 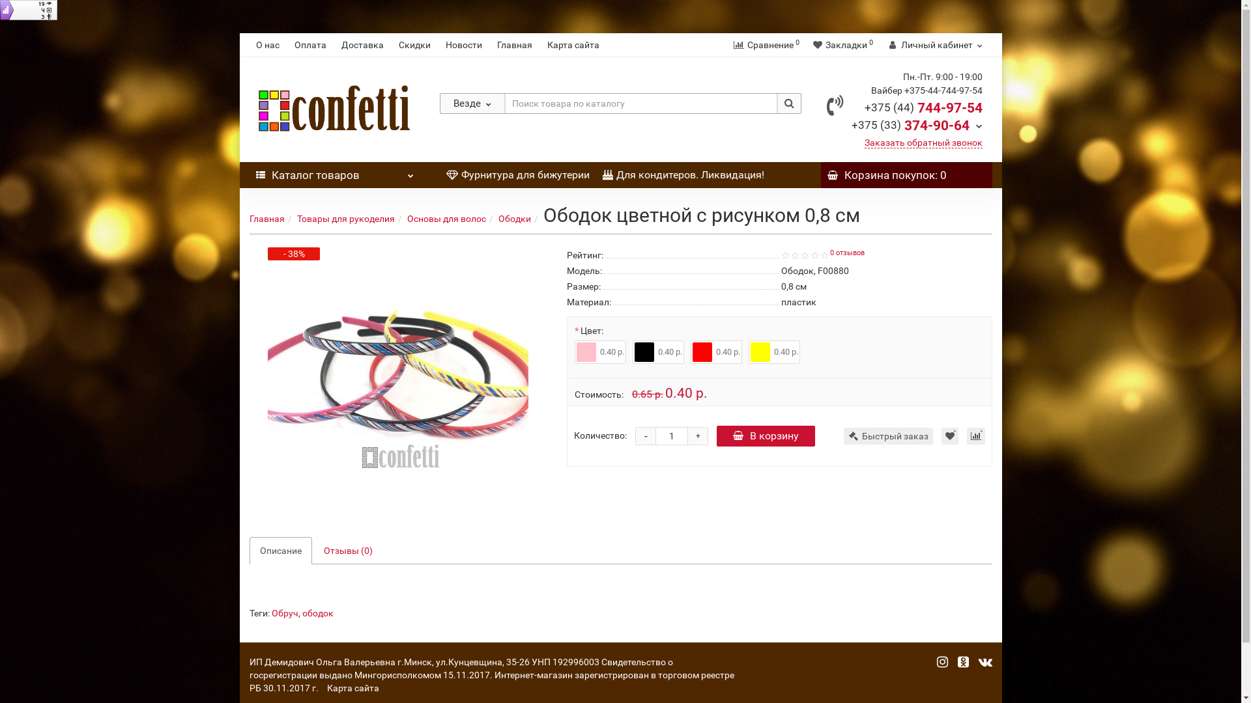 I want to click on +375 (44) 744-97-54
+375 (33) 374-90-64, so click(x=916, y=116).